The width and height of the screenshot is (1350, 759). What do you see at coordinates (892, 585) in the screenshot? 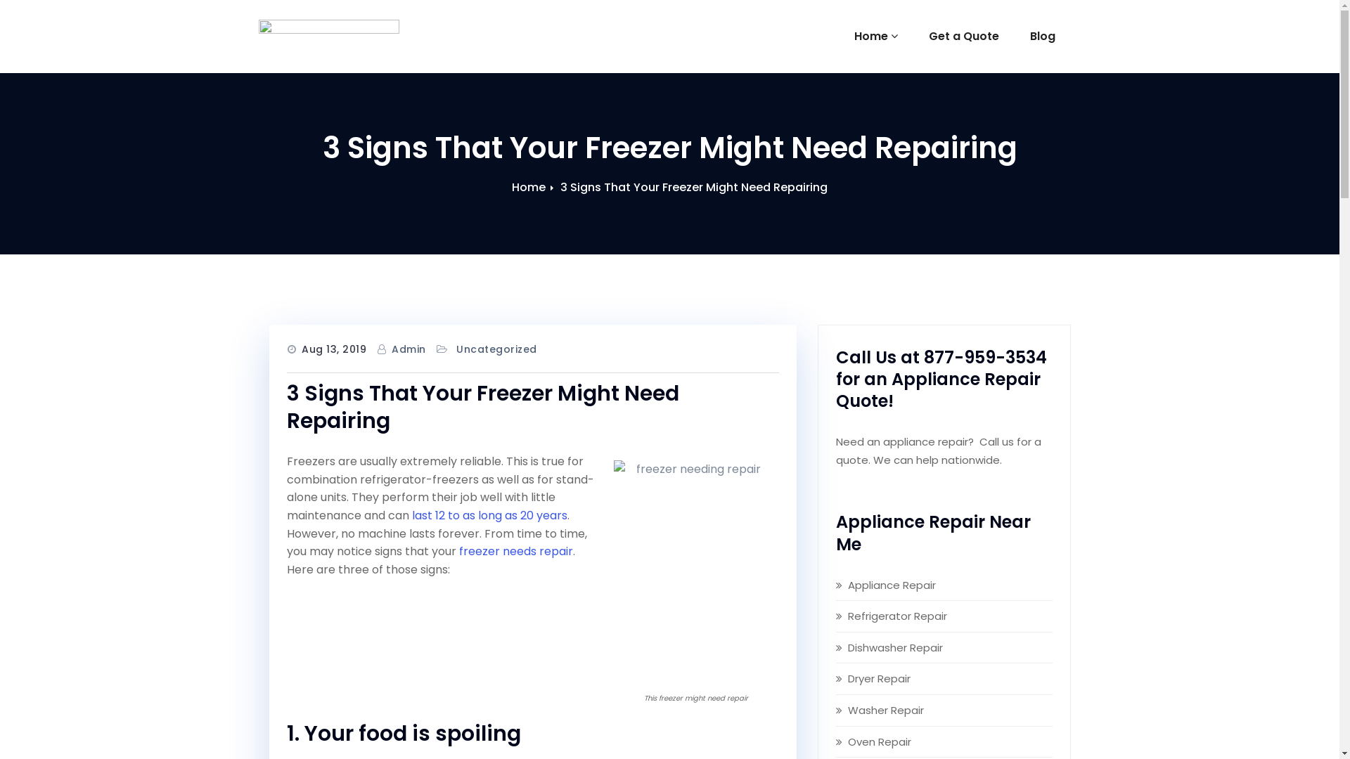
I see `Appliance Repair` at bounding box center [892, 585].